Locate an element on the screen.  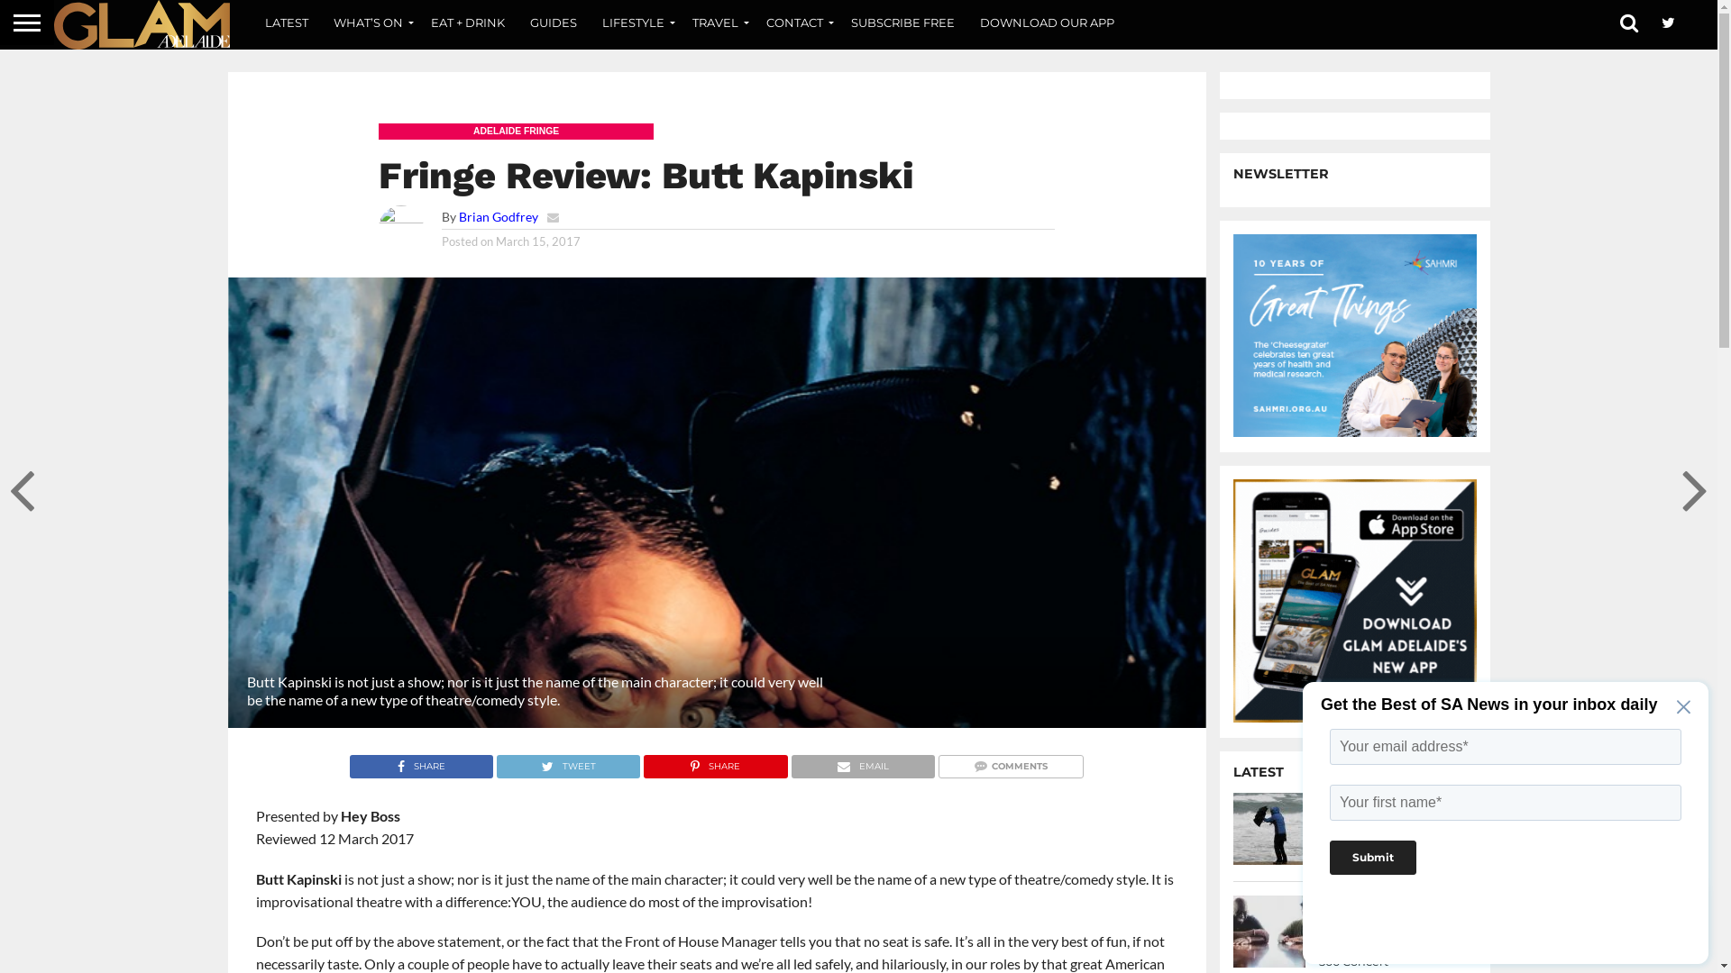
TRAVEL is located at coordinates (717, 23).